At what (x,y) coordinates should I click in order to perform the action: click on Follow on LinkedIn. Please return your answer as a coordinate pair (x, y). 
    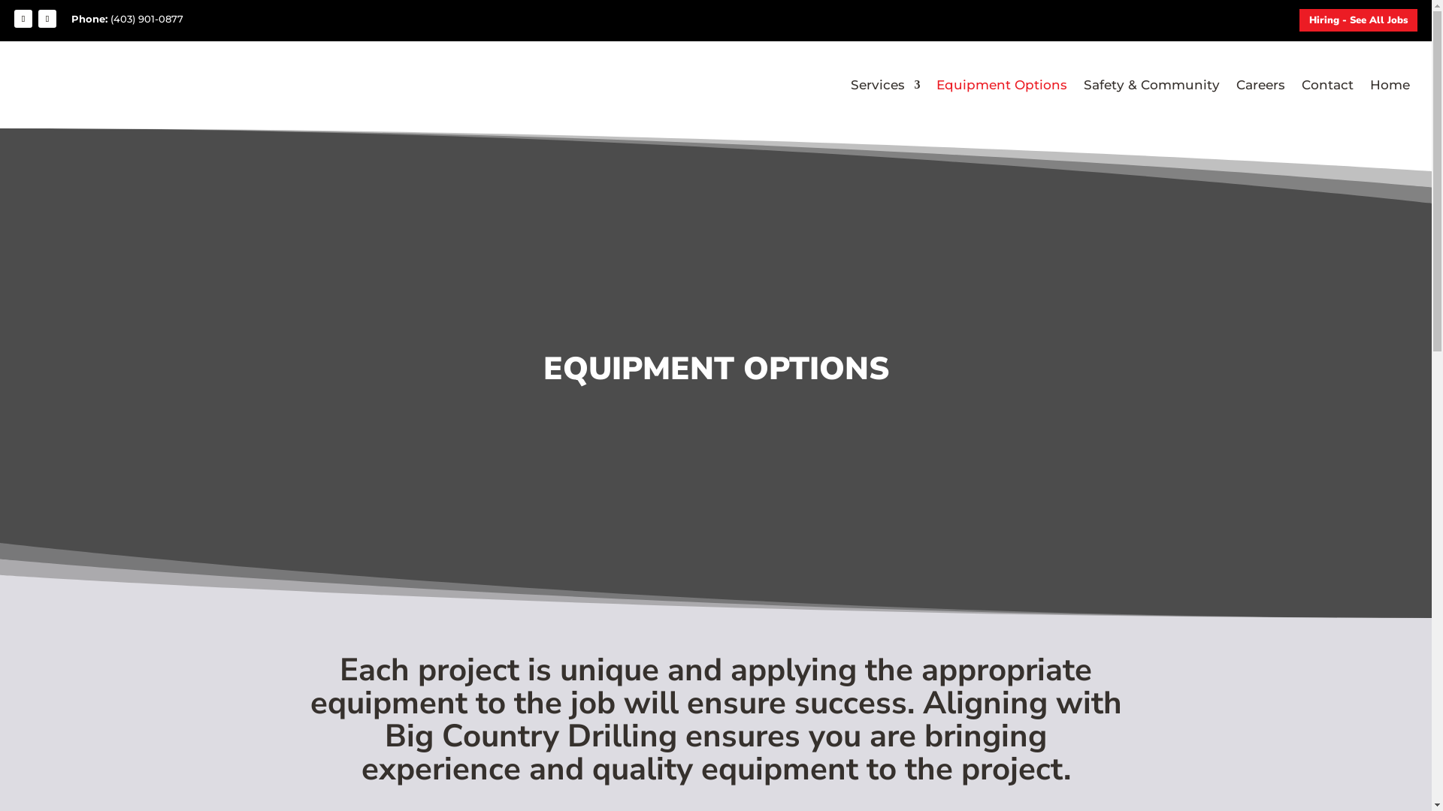
    Looking at the image, I should click on (47, 19).